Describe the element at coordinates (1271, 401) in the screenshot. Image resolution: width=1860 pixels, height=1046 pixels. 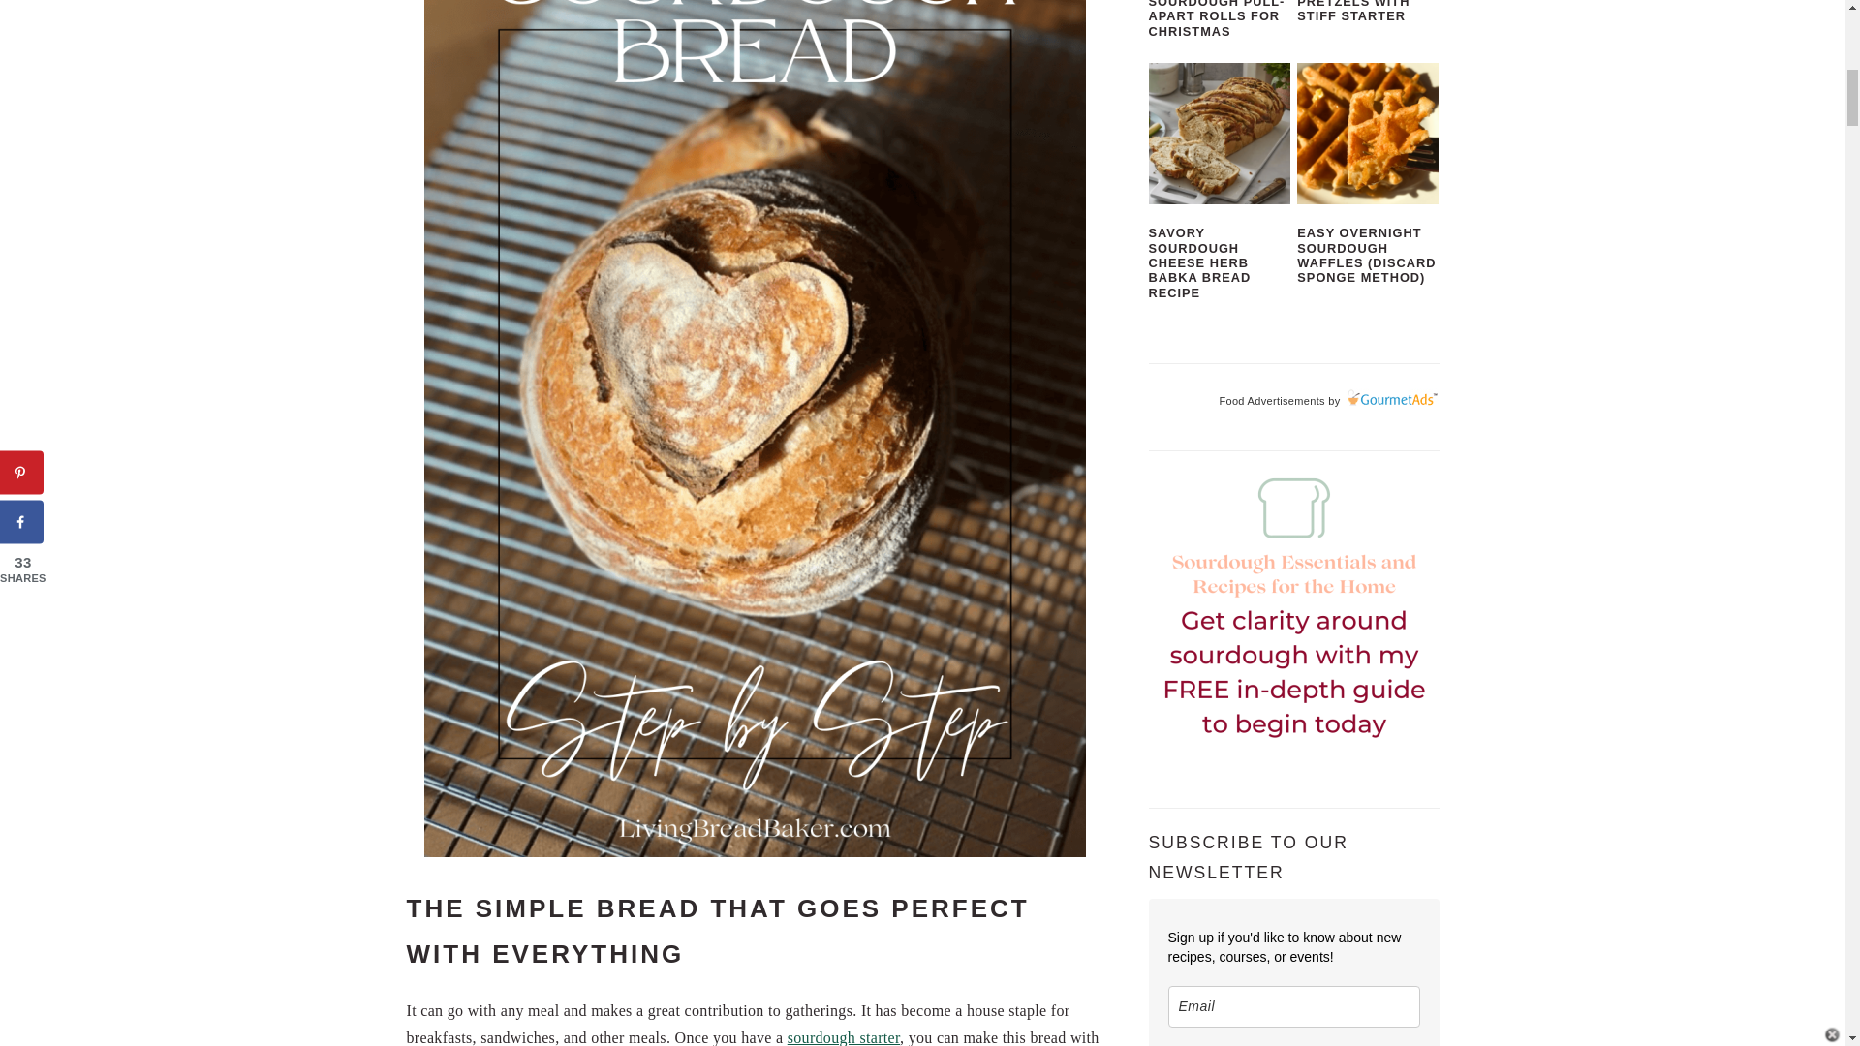
I see `Food Advertisements` at that location.